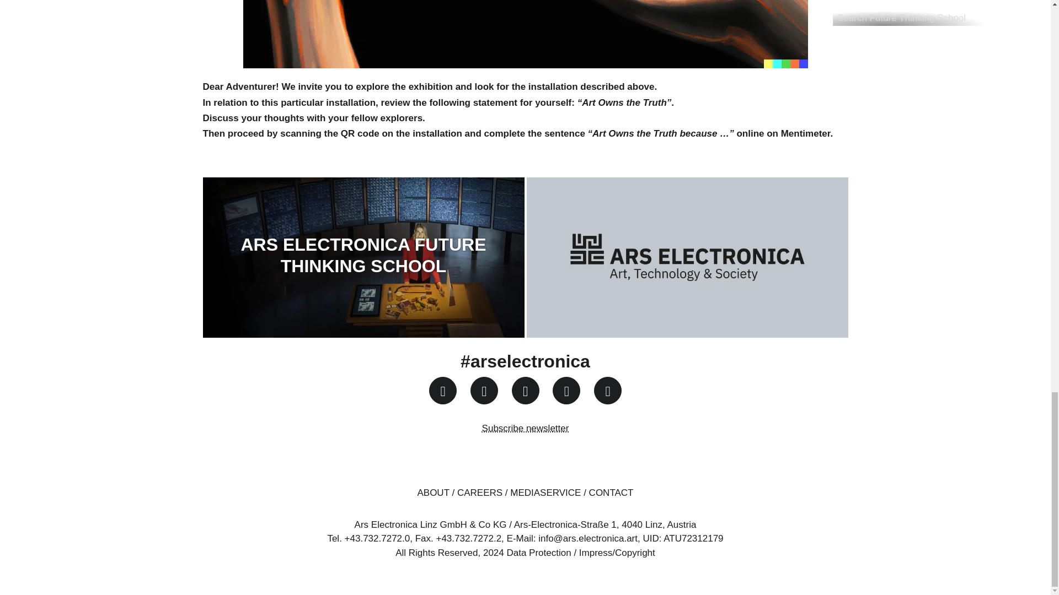 The image size is (1059, 595). I want to click on Instagram, so click(442, 390).